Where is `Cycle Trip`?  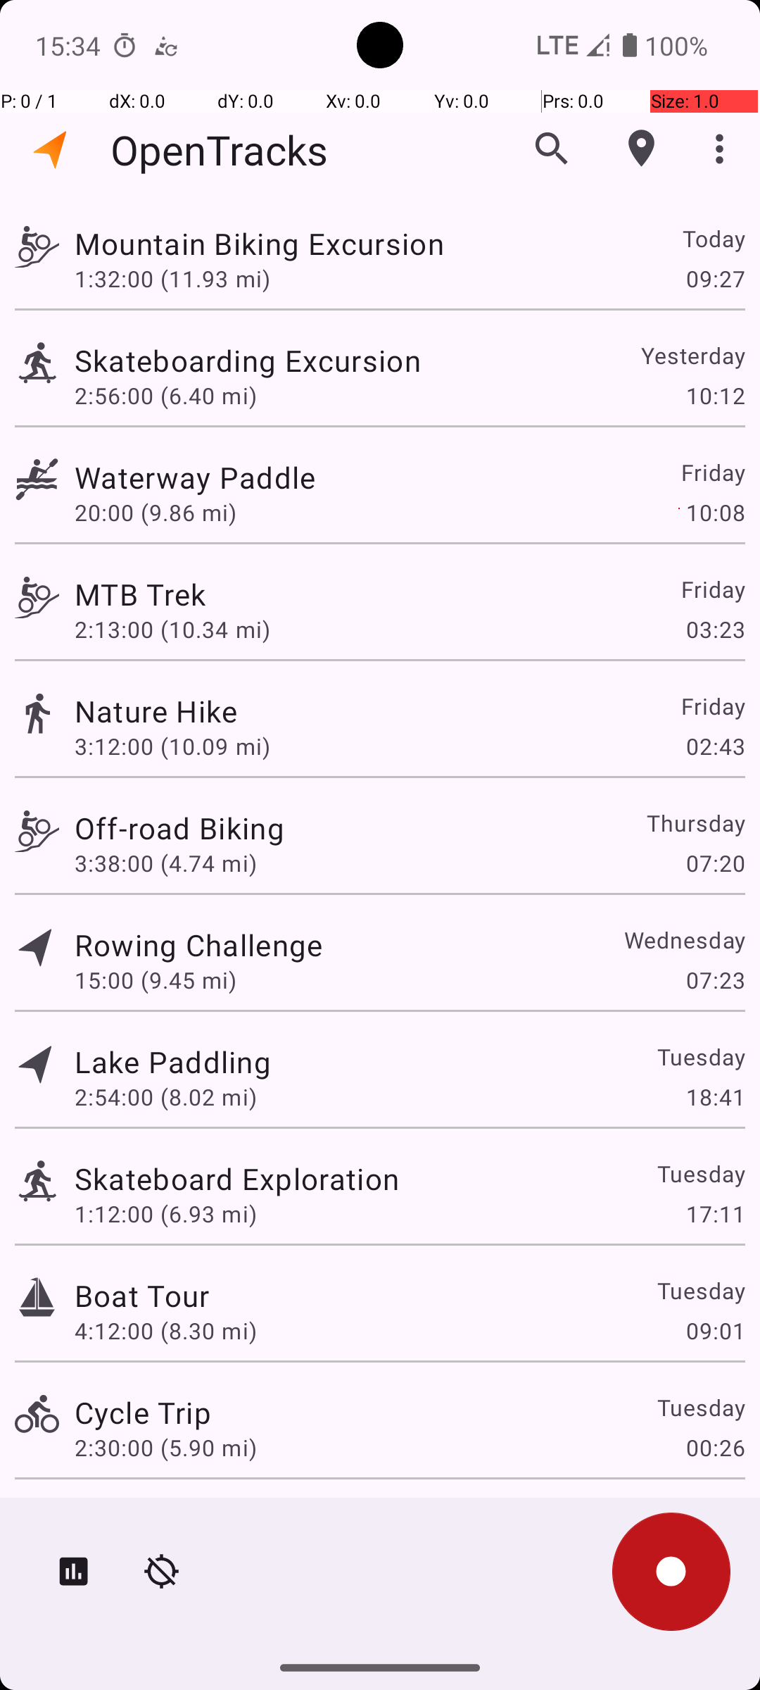
Cycle Trip is located at coordinates (143, 1413).